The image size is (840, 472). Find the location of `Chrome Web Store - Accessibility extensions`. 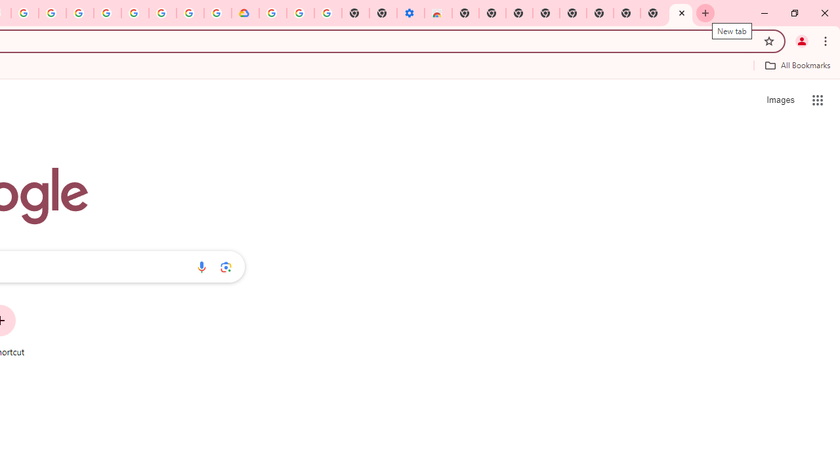

Chrome Web Store - Accessibility extensions is located at coordinates (438, 13).